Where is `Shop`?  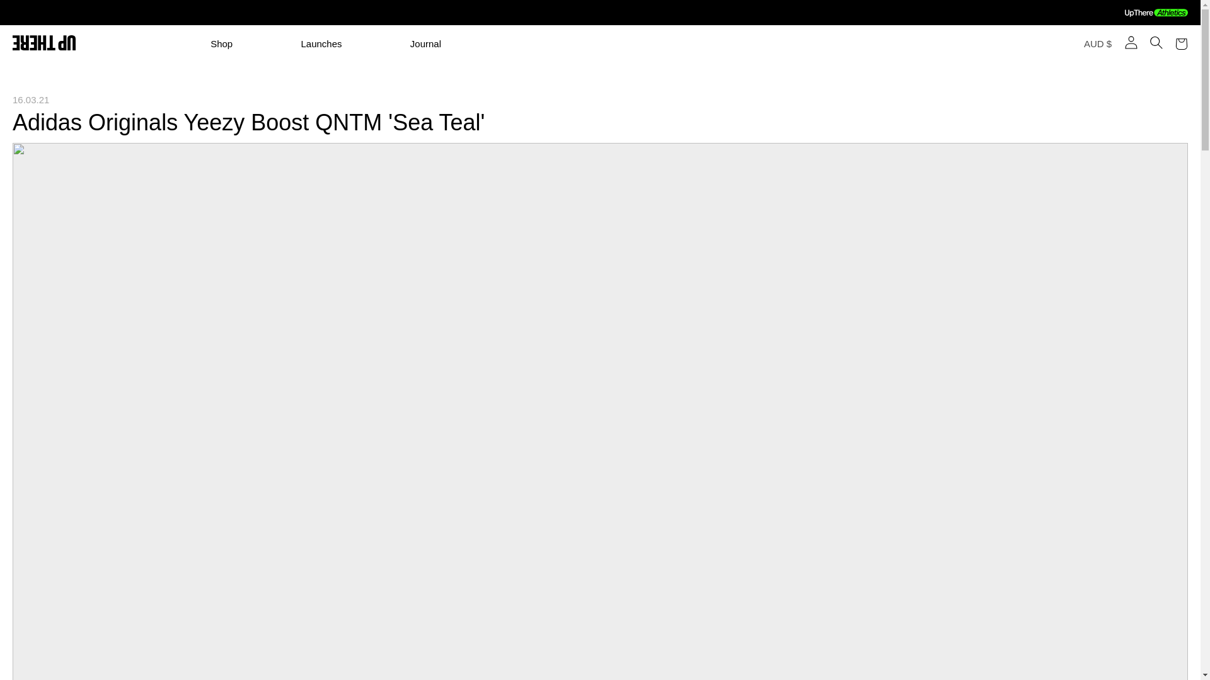 Shop is located at coordinates (254, 43).